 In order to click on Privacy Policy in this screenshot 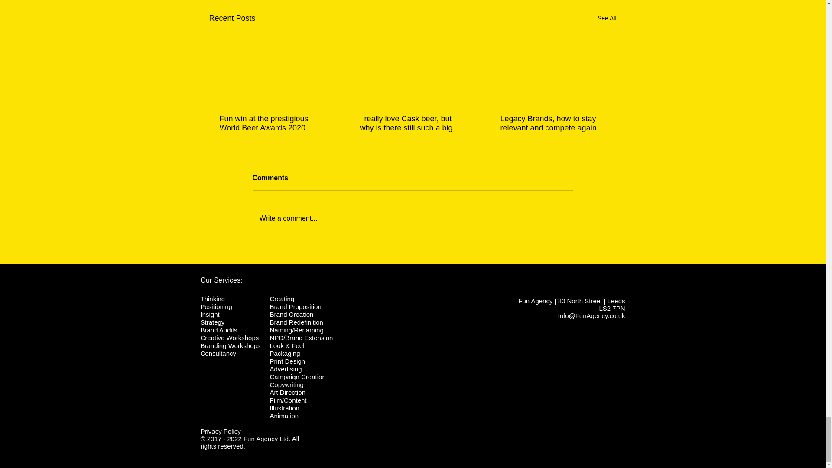, I will do `click(220, 432)`.